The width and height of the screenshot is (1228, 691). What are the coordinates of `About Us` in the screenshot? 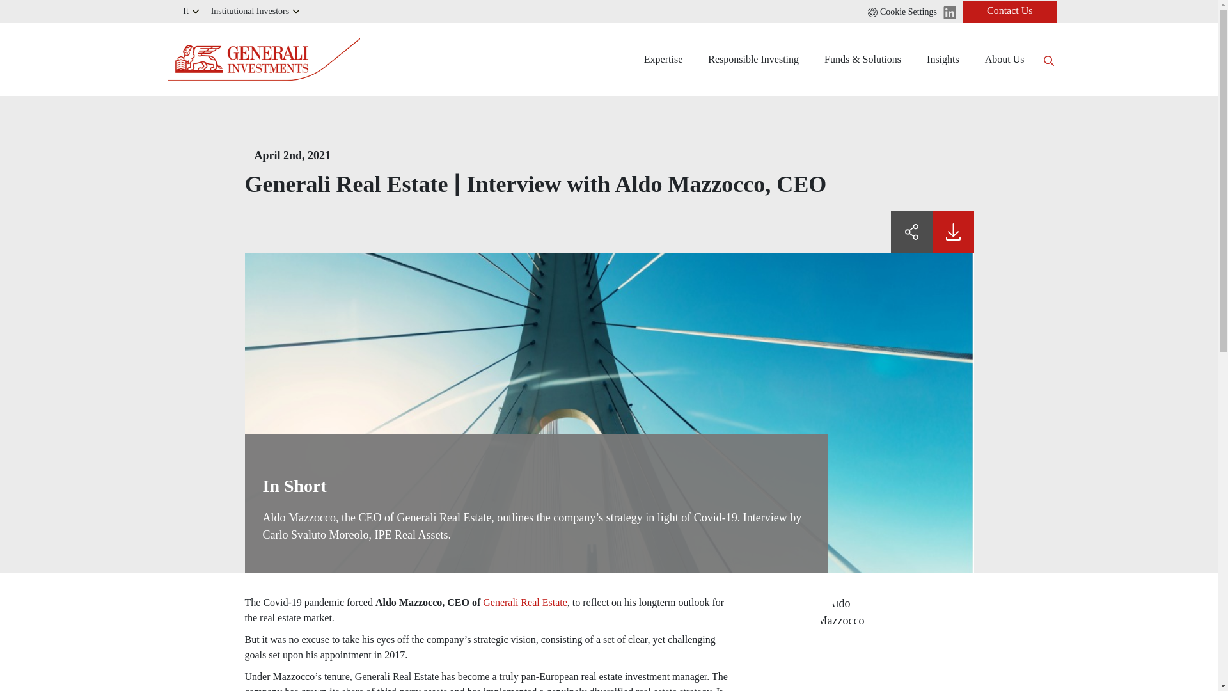 It's located at (1005, 59).